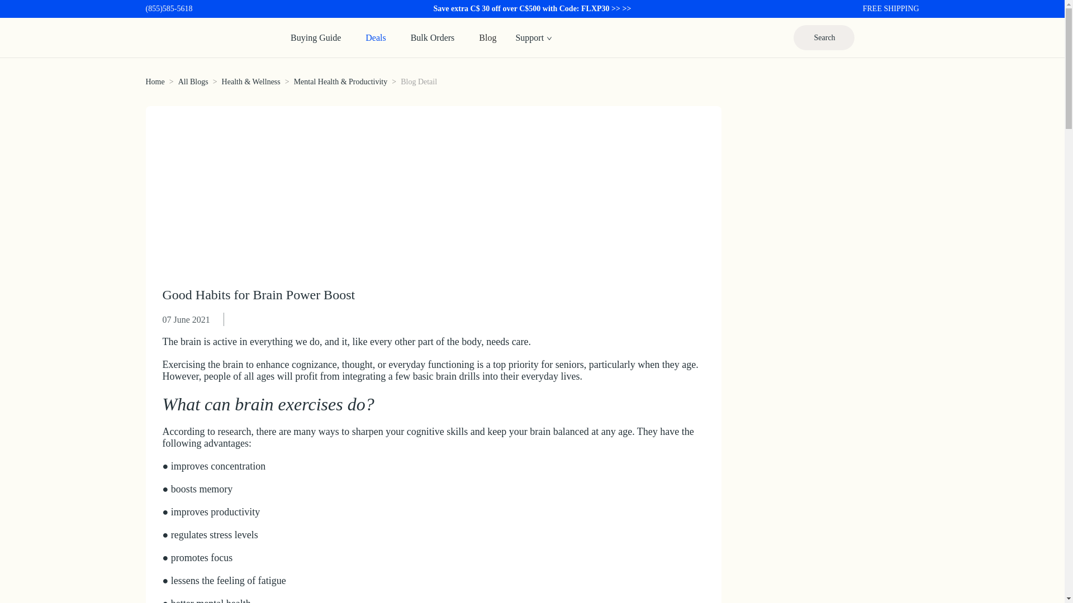 This screenshot has height=603, width=1073. I want to click on Home, so click(154, 82).